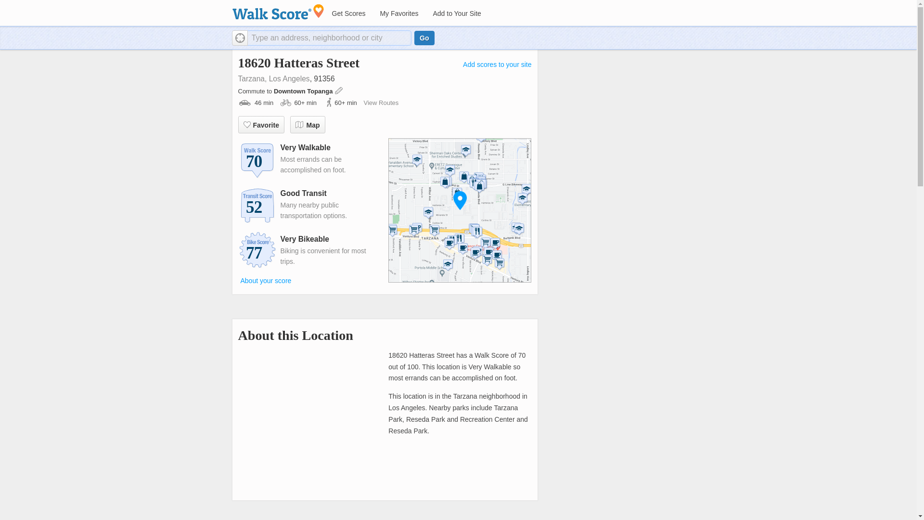  Describe the element at coordinates (456, 13) in the screenshot. I see `Add to Your Site` at that location.